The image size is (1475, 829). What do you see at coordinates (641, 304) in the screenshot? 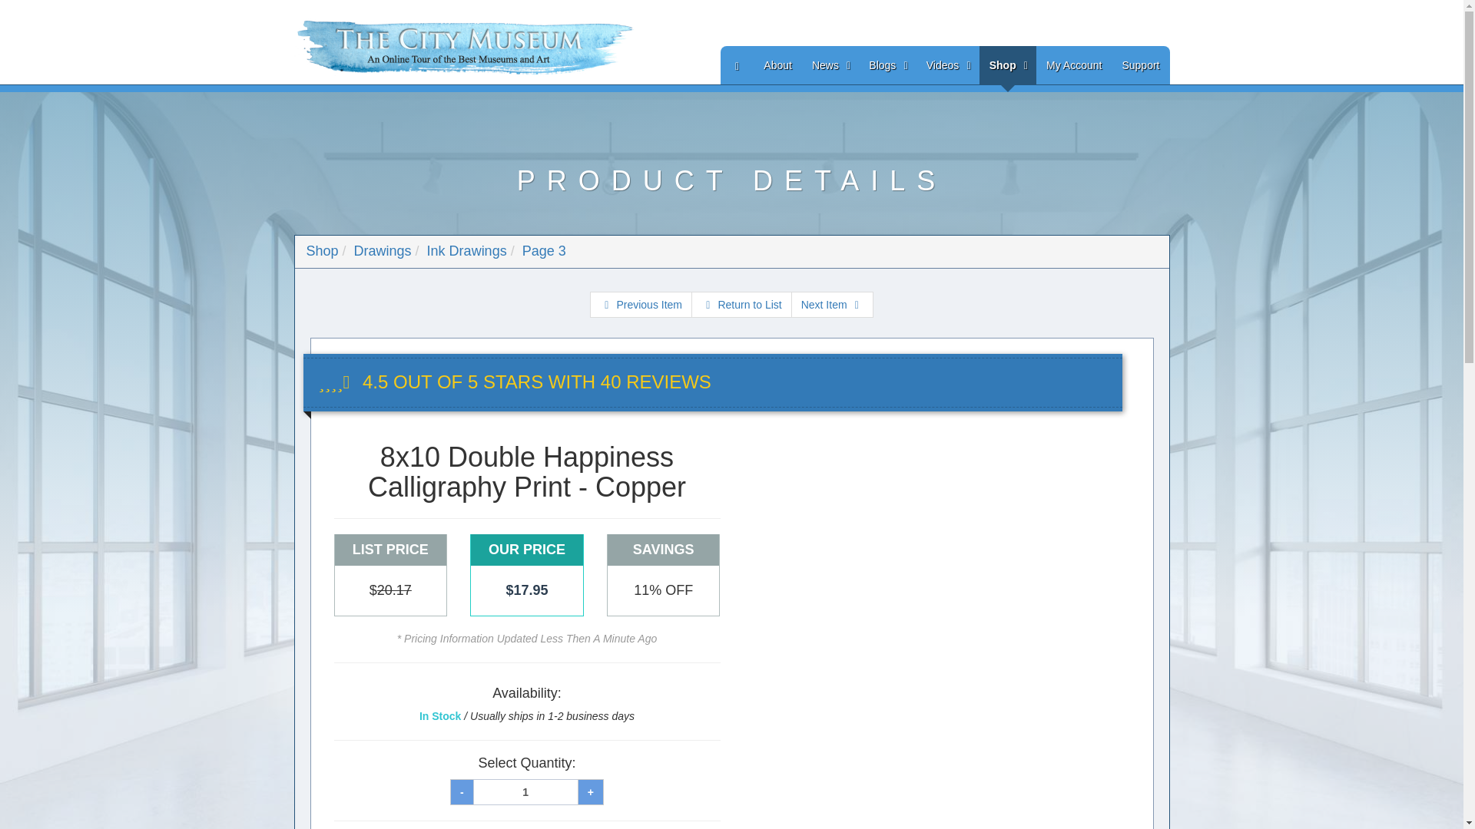
I see `Previous Item` at bounding box center [641, 304].